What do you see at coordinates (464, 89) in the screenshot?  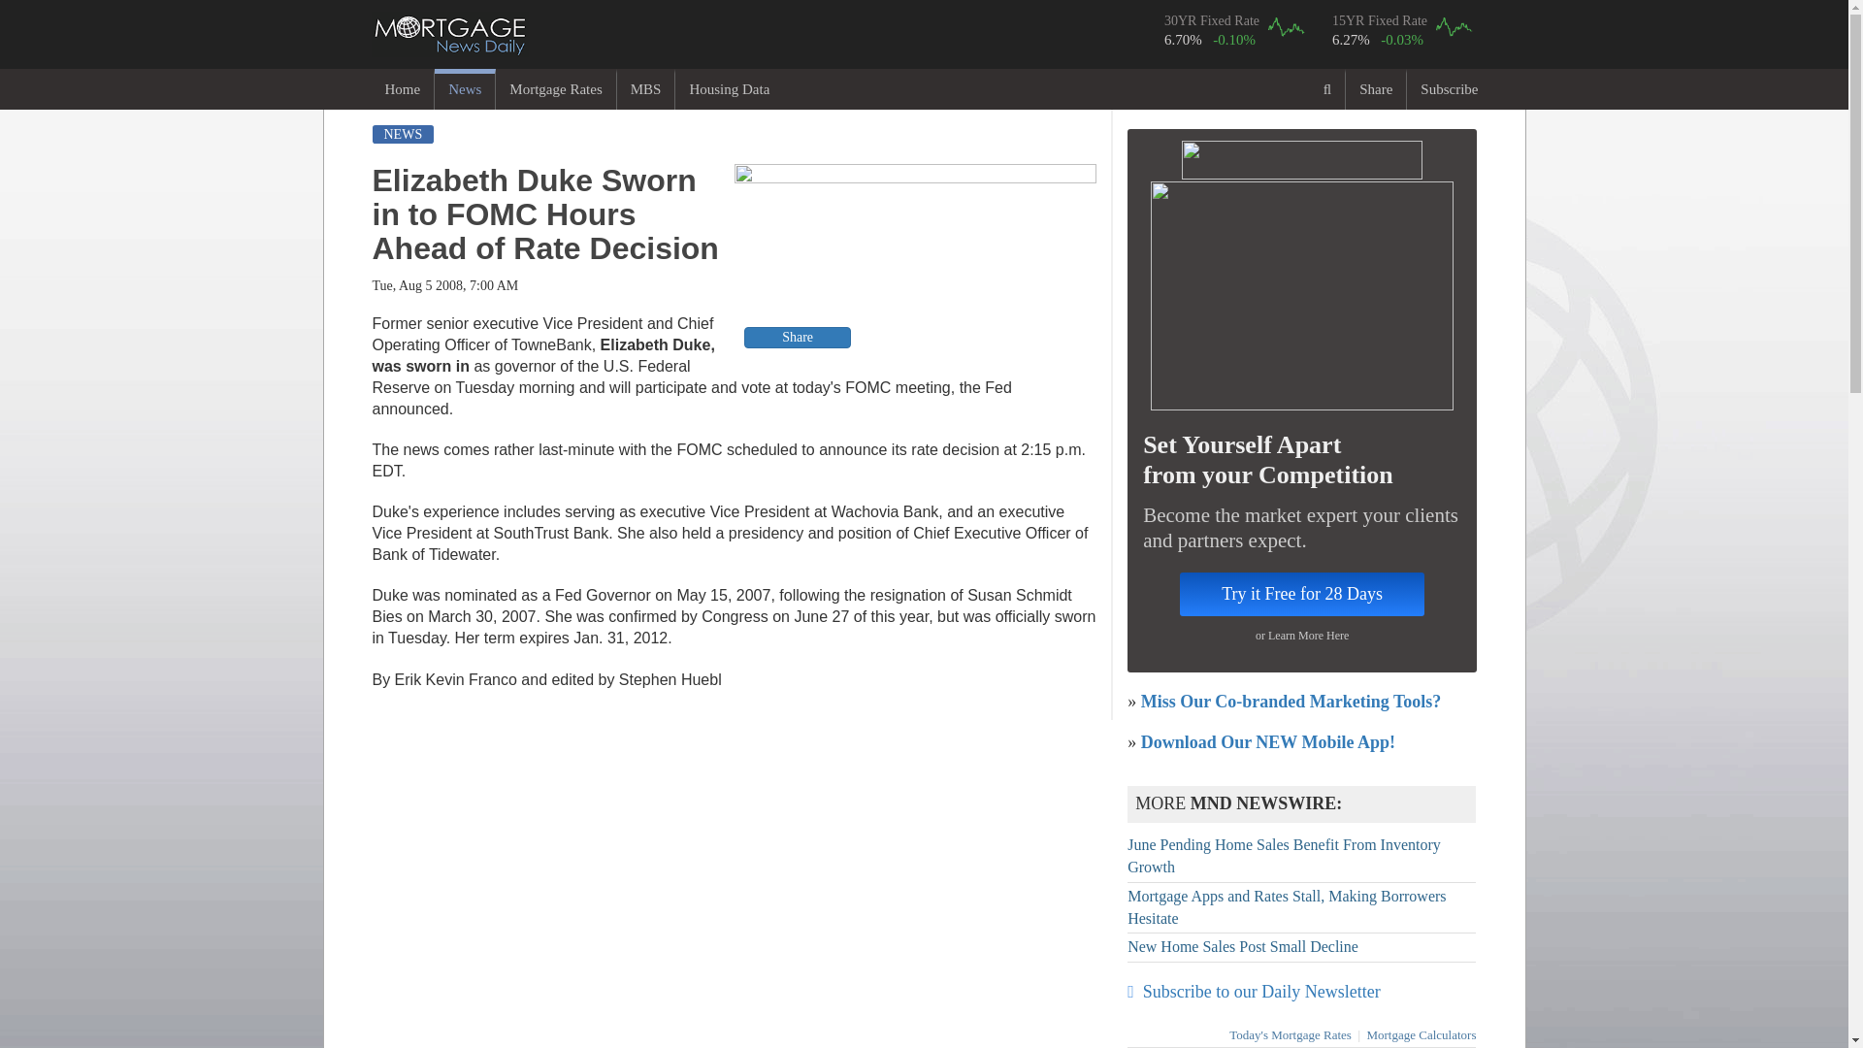 I see `News` at bounding box center [464, 89].